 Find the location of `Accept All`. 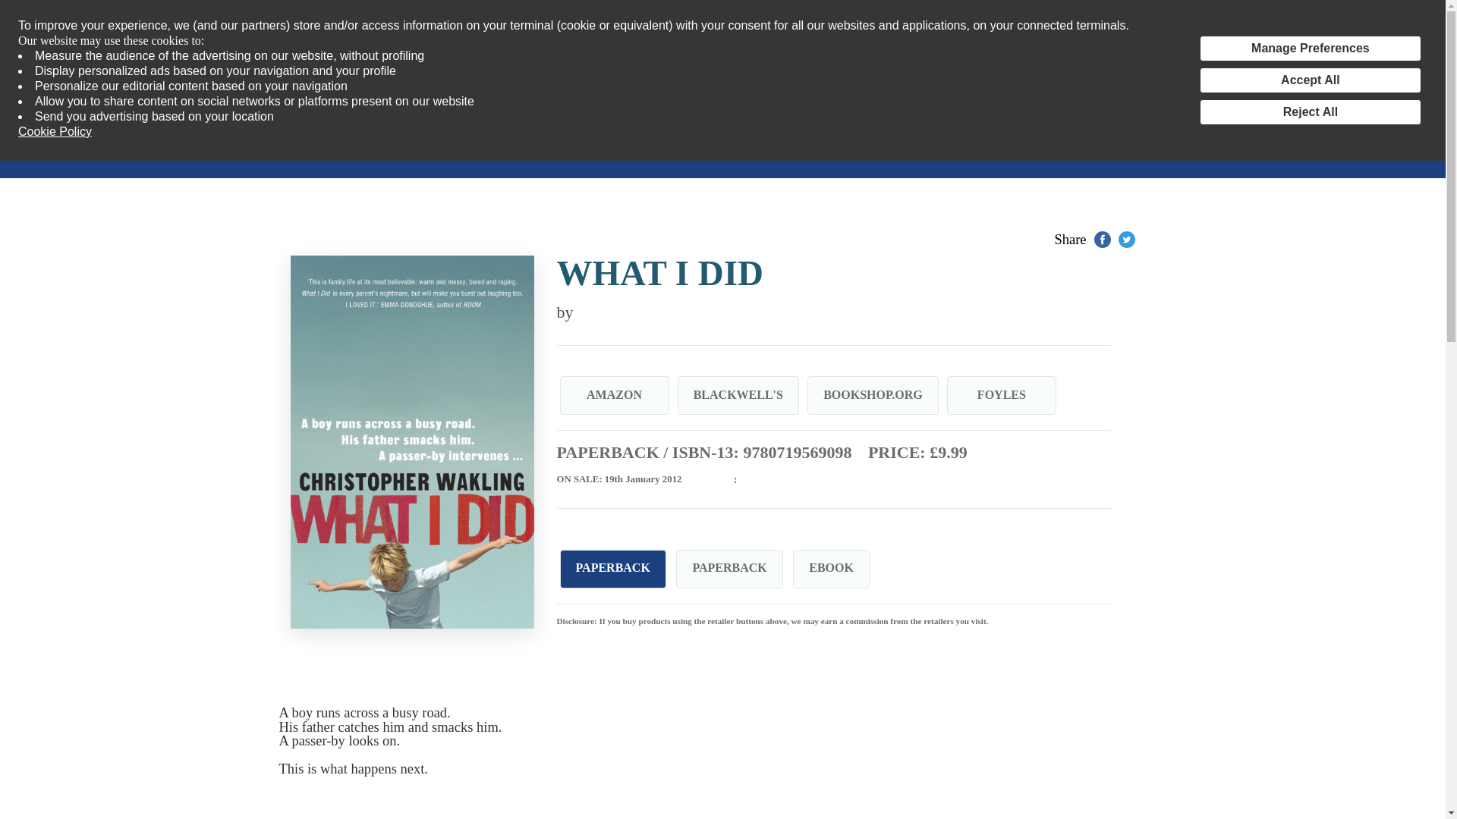

Accept All is located at coordinates (1310, 80).